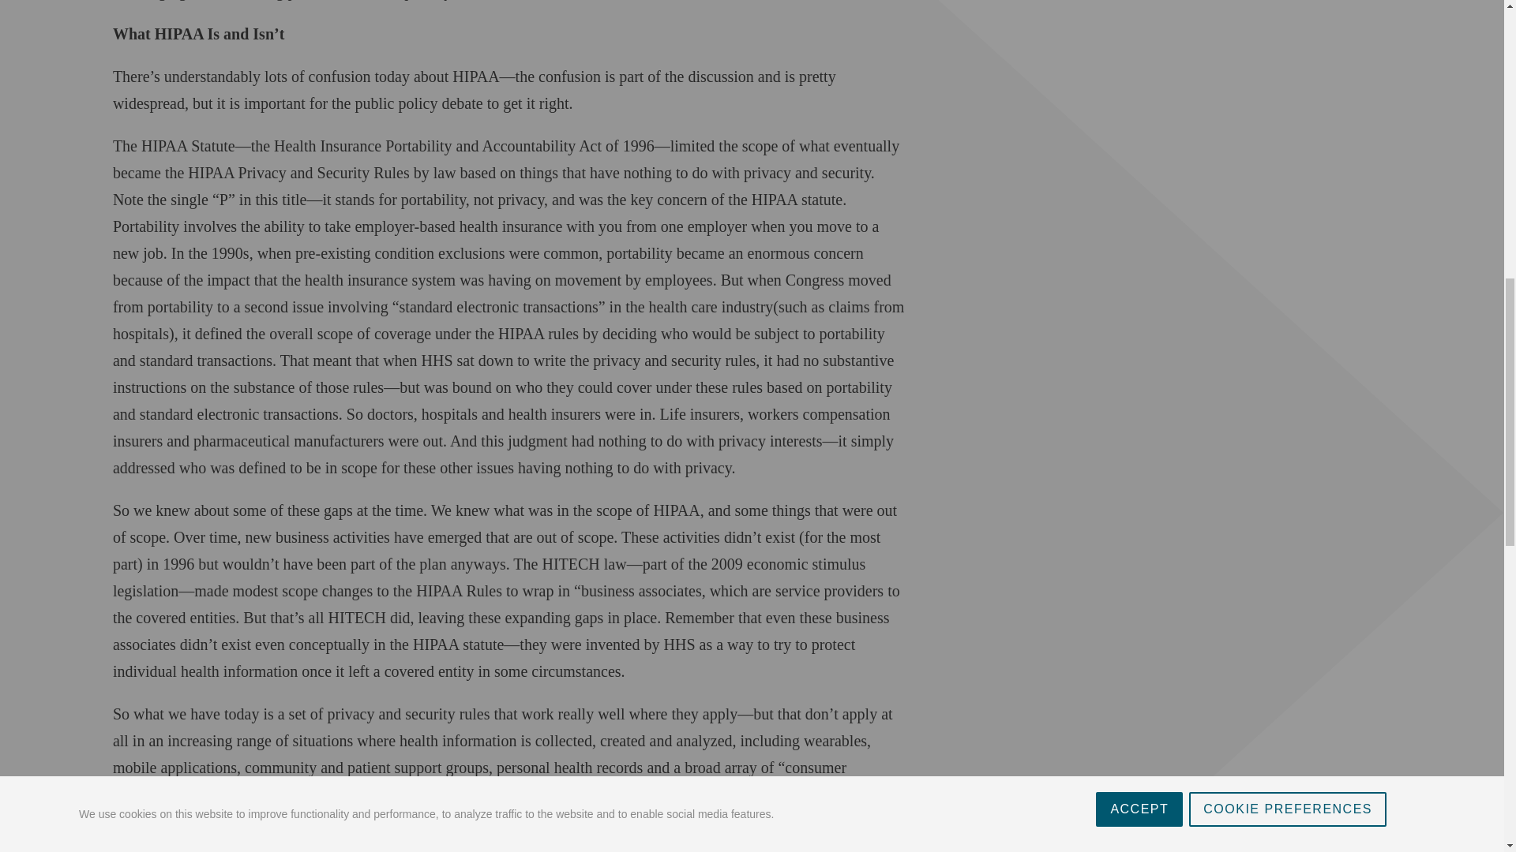  Describe the element at coordinates (1139, 3) in the screenshot. I see `ACCEPT` at that location.